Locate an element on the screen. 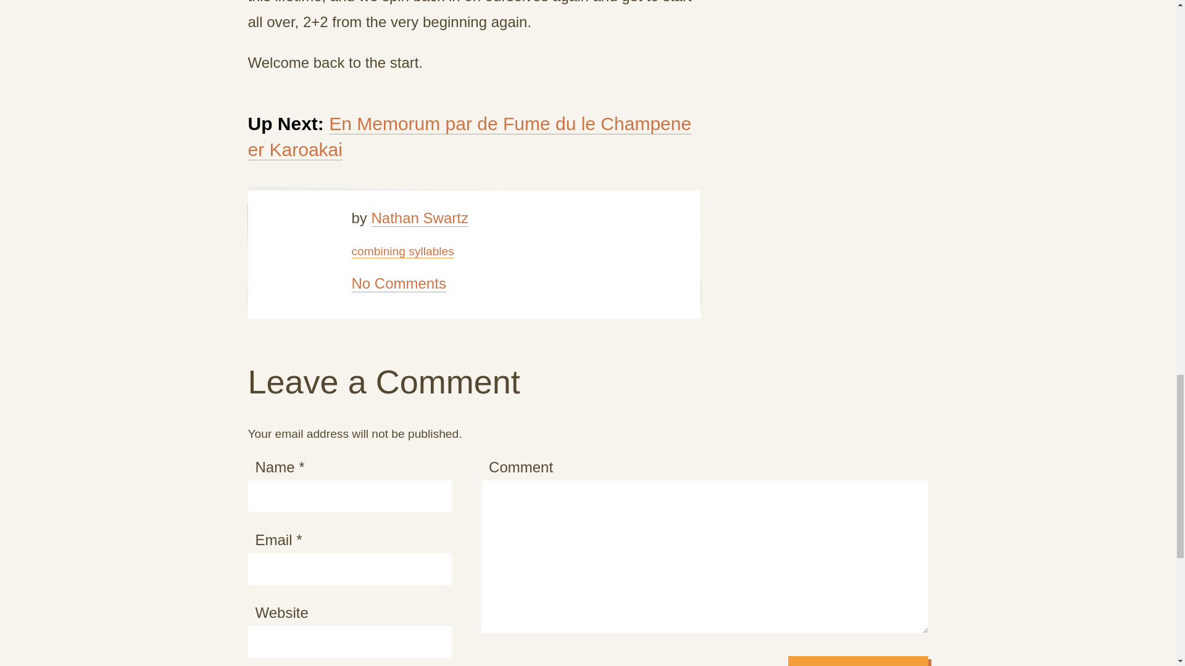  No Comments is located at coordinates (399, 284).